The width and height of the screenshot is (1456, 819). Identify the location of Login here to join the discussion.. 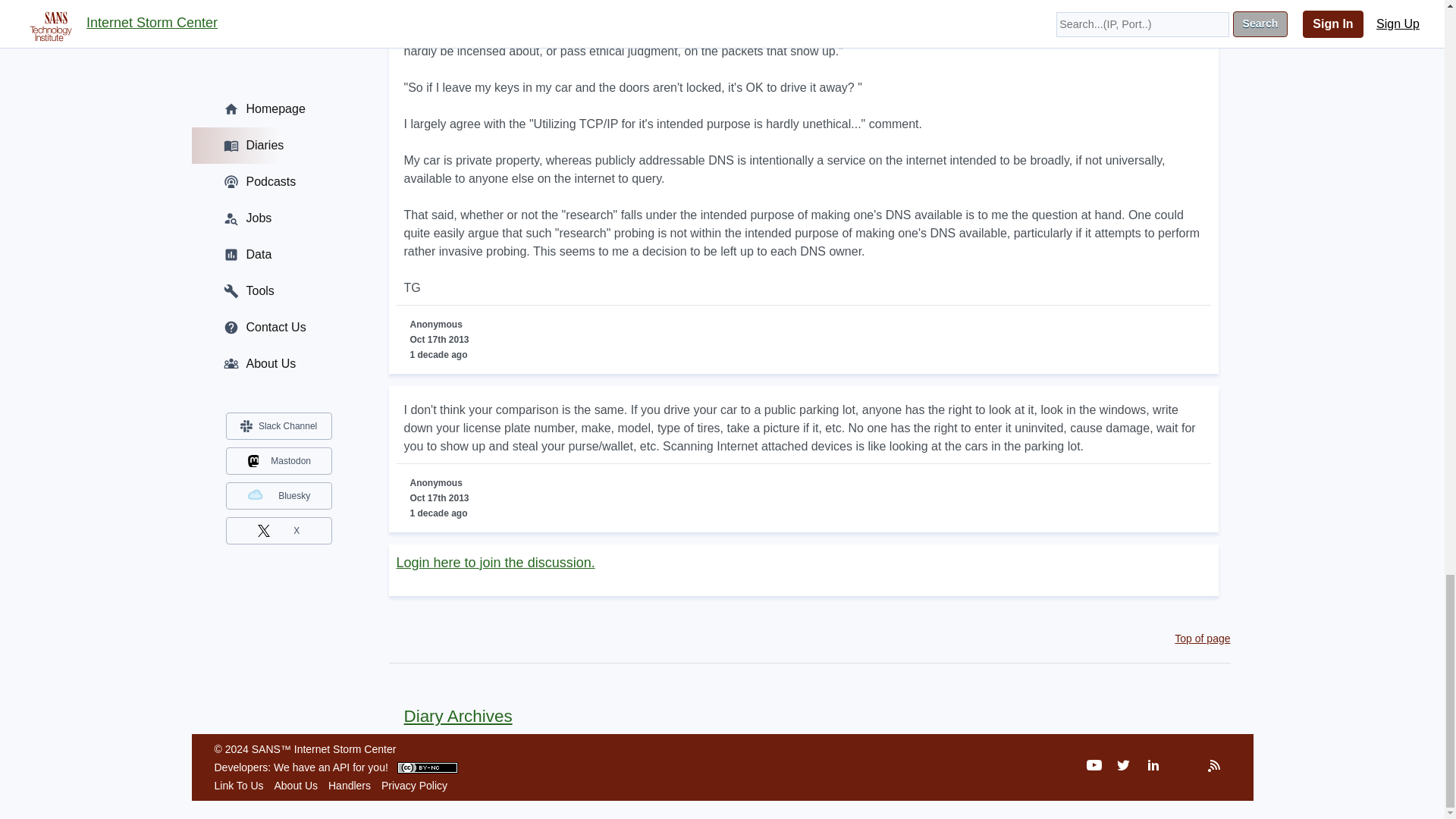
(494, 563).